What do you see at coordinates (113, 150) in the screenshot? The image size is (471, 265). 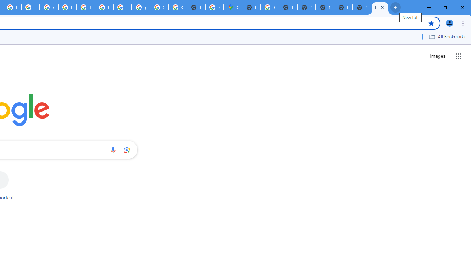 I see `Search by voice` at bounding box center [113, 150].